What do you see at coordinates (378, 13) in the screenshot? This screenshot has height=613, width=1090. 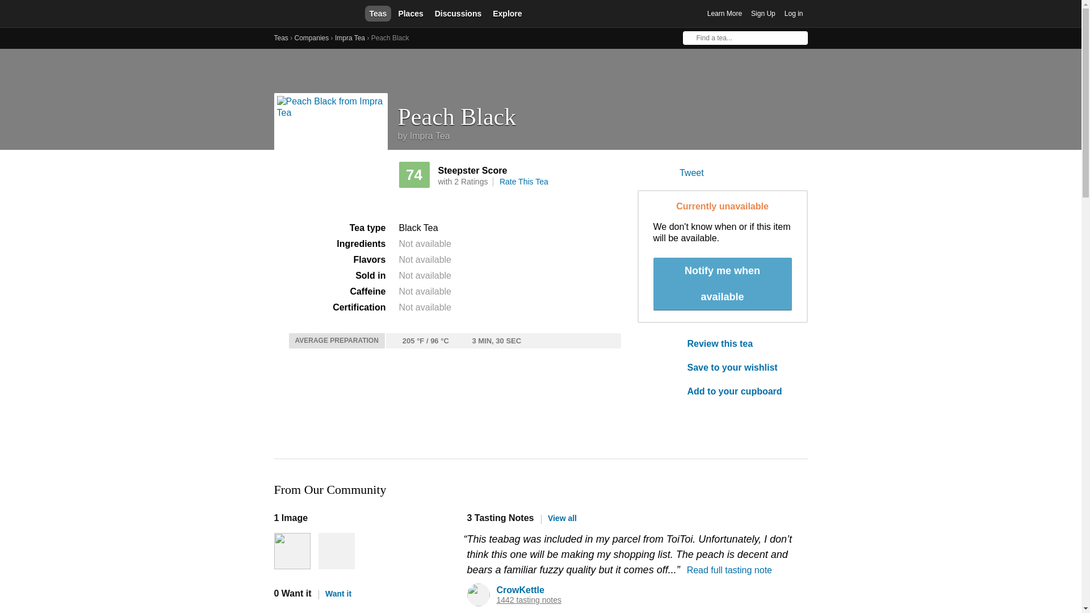 I see `Teas` at bounding box center [378, 13].